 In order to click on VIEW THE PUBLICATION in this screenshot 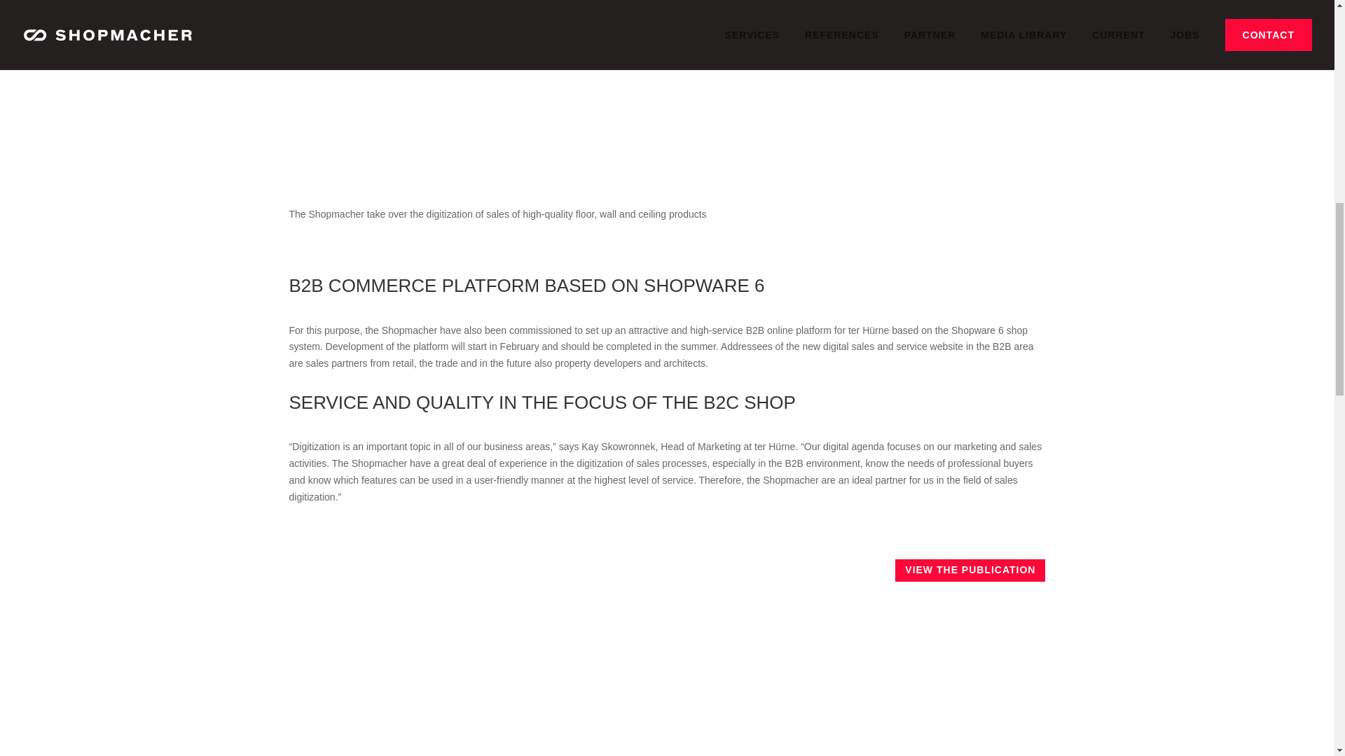, I will do `click(970, 570)`.